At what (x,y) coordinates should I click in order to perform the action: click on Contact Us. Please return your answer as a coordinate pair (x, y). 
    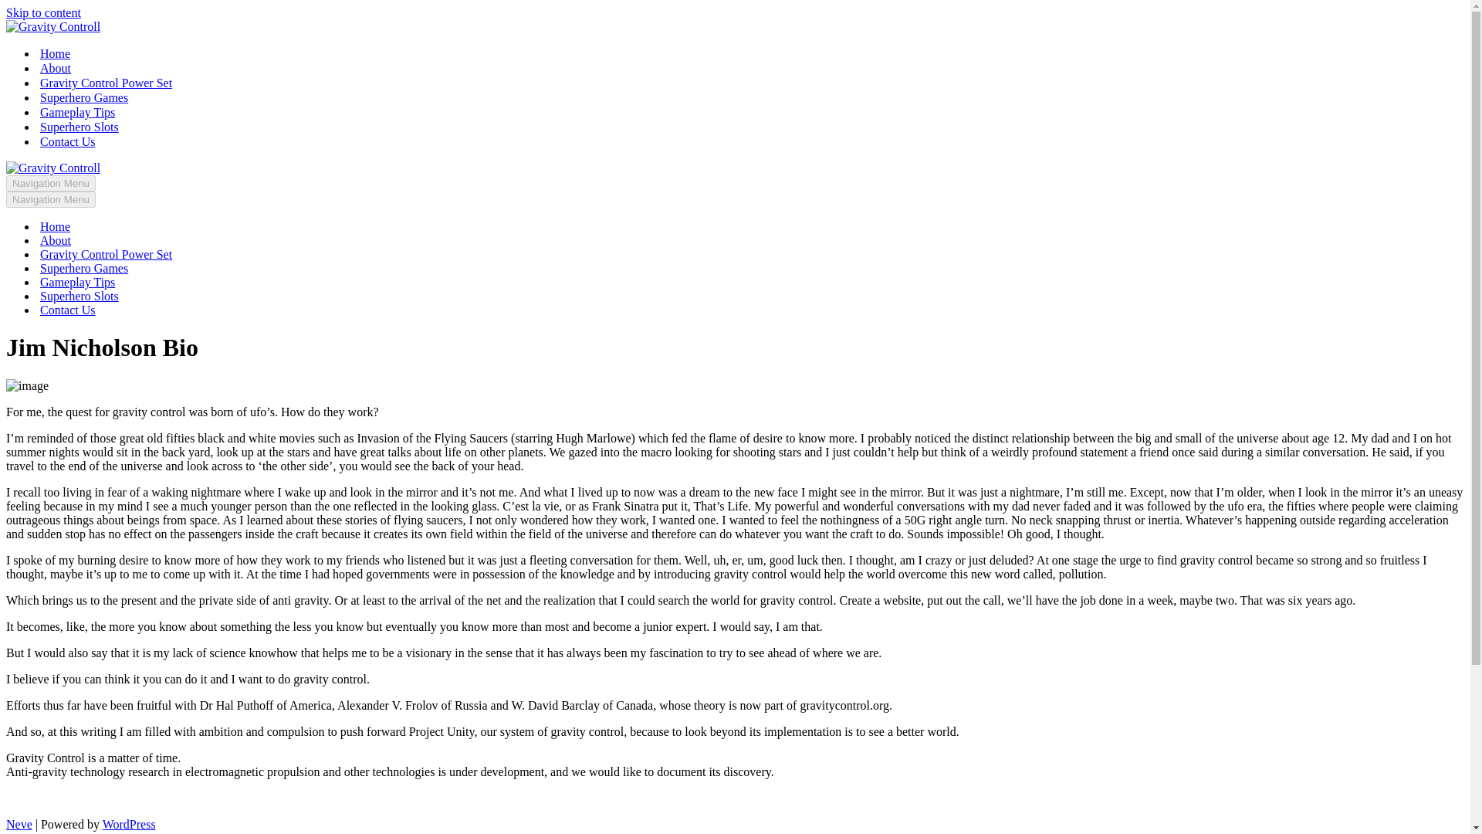
    Looking at the image, I should click on (68, 141).